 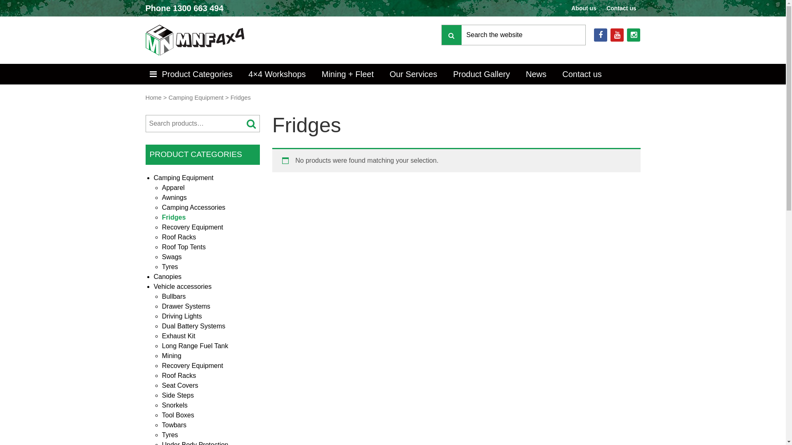 I want to click on Camping Equipment, so click(x=196, y=98).